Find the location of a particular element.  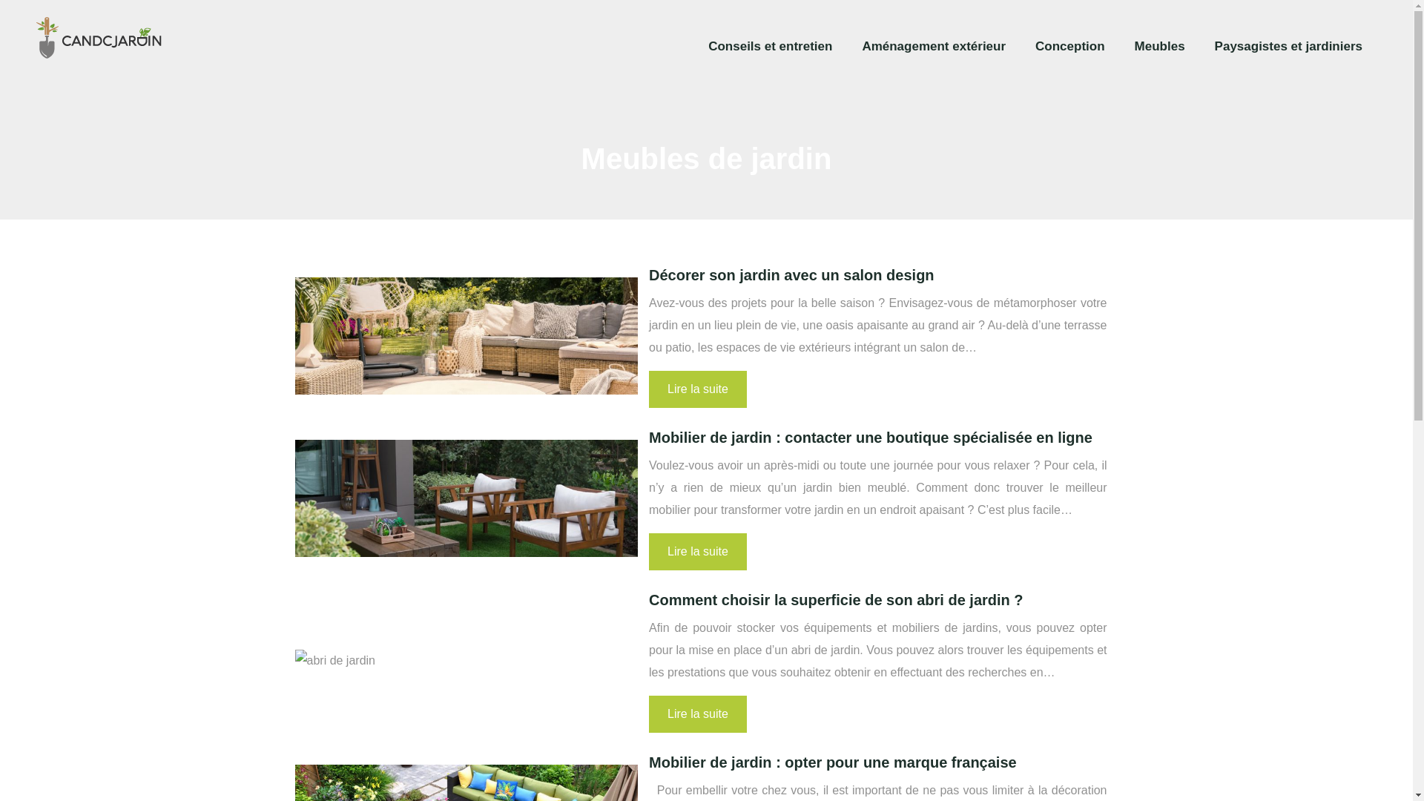

Conception is located at coordinates (1070, 47).